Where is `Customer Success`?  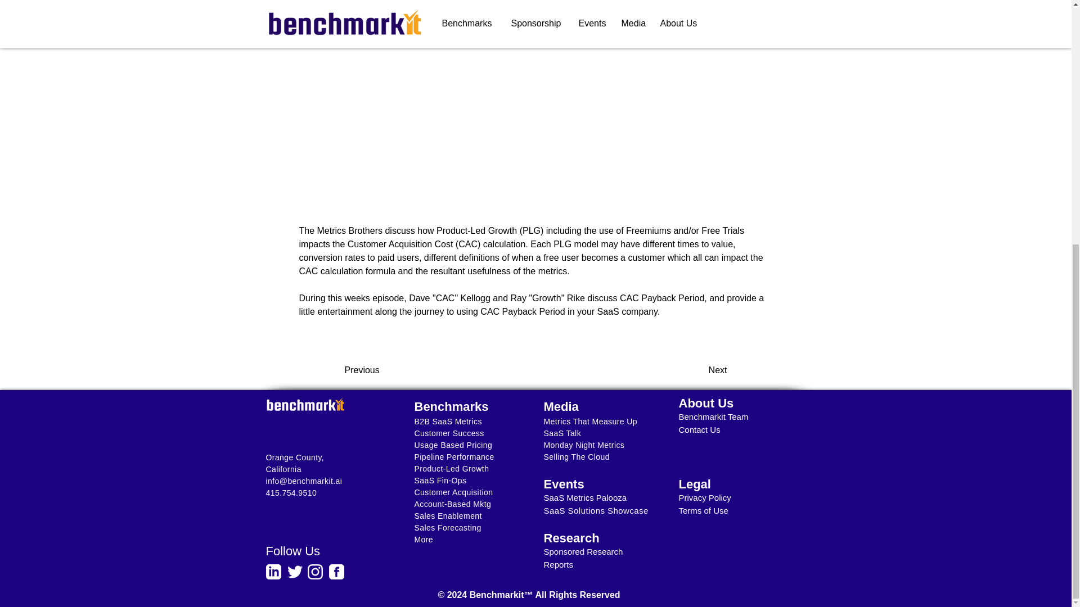
Customer Success is located at coordinates (449, 433).